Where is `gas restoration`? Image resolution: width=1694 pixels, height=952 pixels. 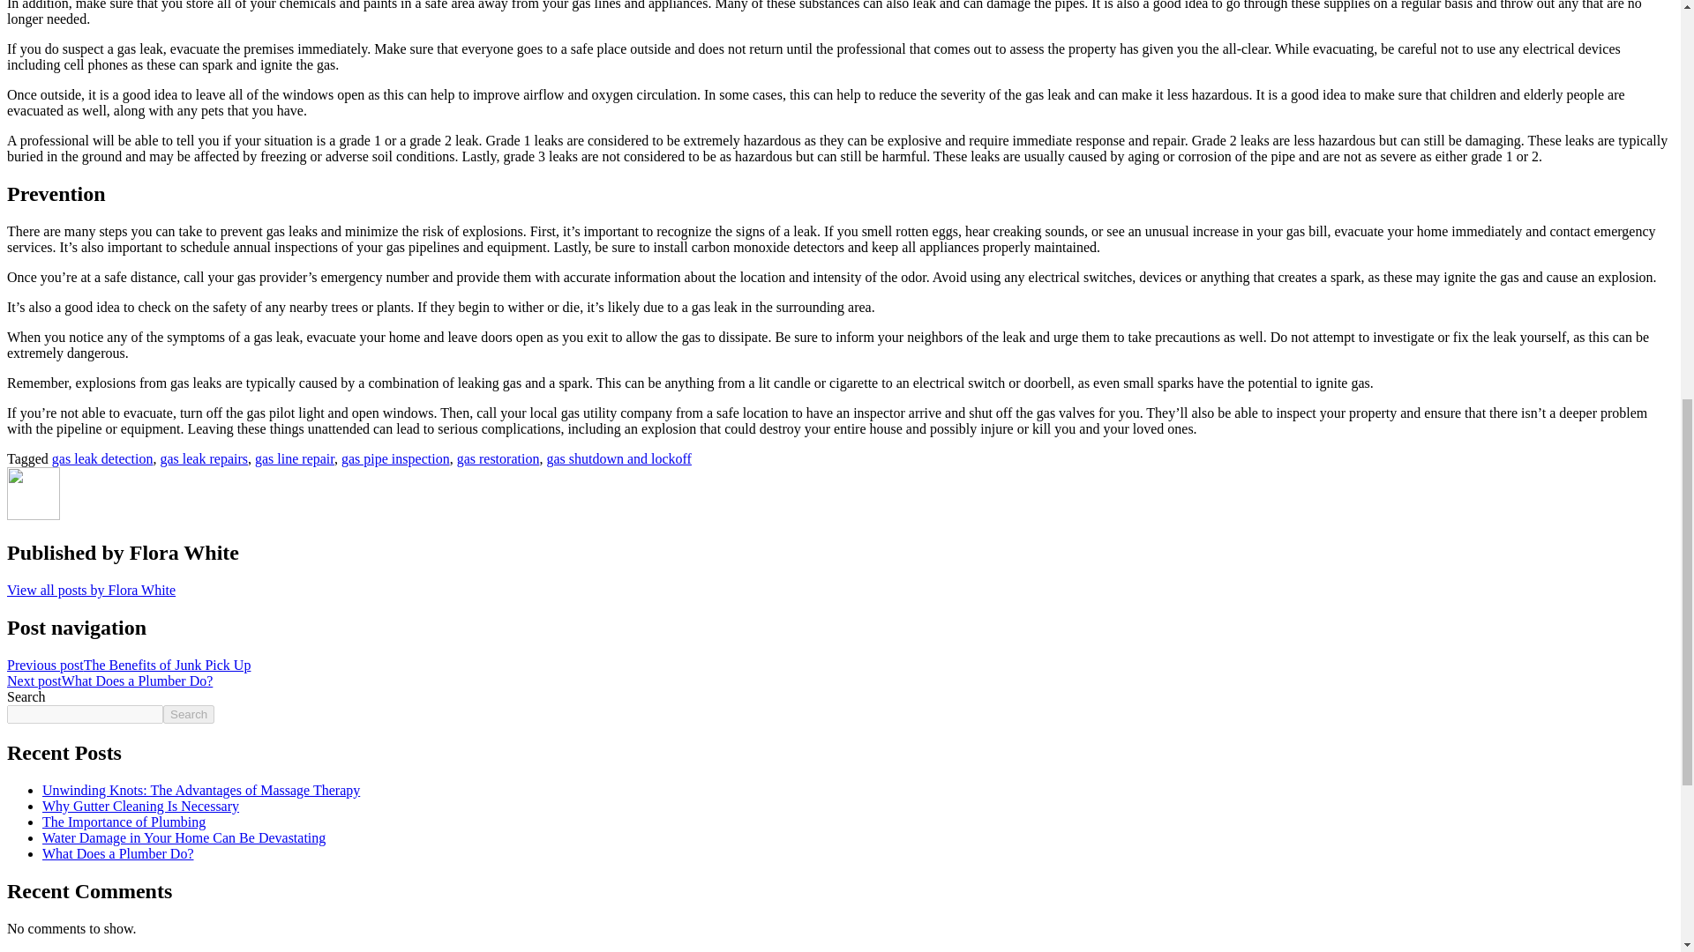 gas restoration is located at coordinates (498, 458).